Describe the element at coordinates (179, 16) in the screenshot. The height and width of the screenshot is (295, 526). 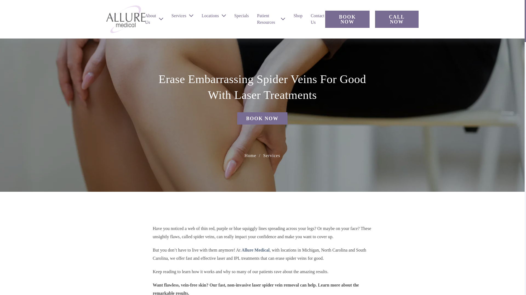
I see `Services` at that location.